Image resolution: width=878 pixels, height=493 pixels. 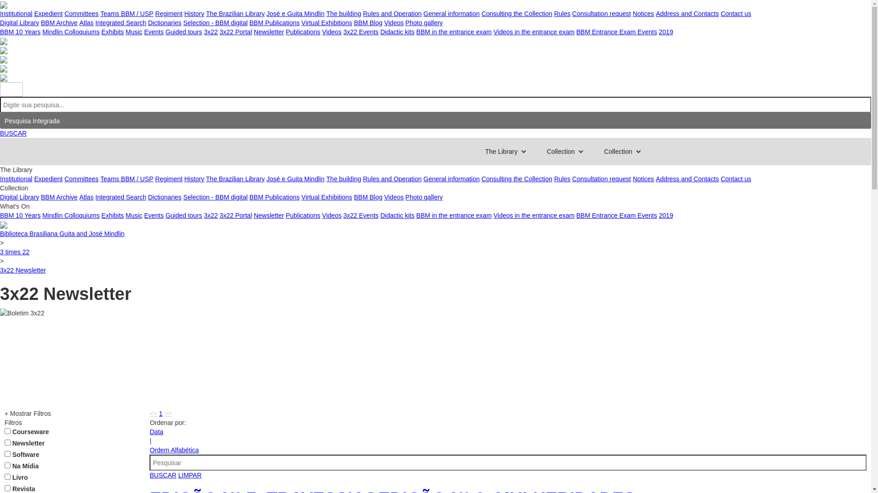 What do you see at coordinates (454, 215) in the screenshot?
I see `BBM in the entrance exam` at bounding box center [454, 215].